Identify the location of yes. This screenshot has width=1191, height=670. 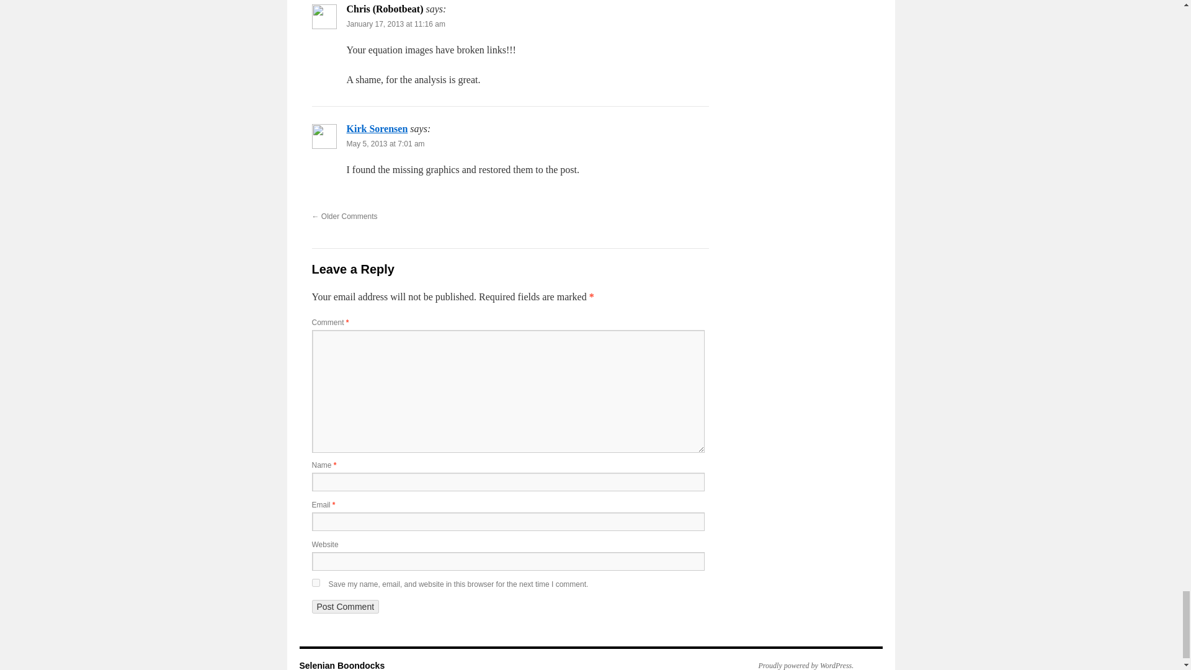
(315, 583).